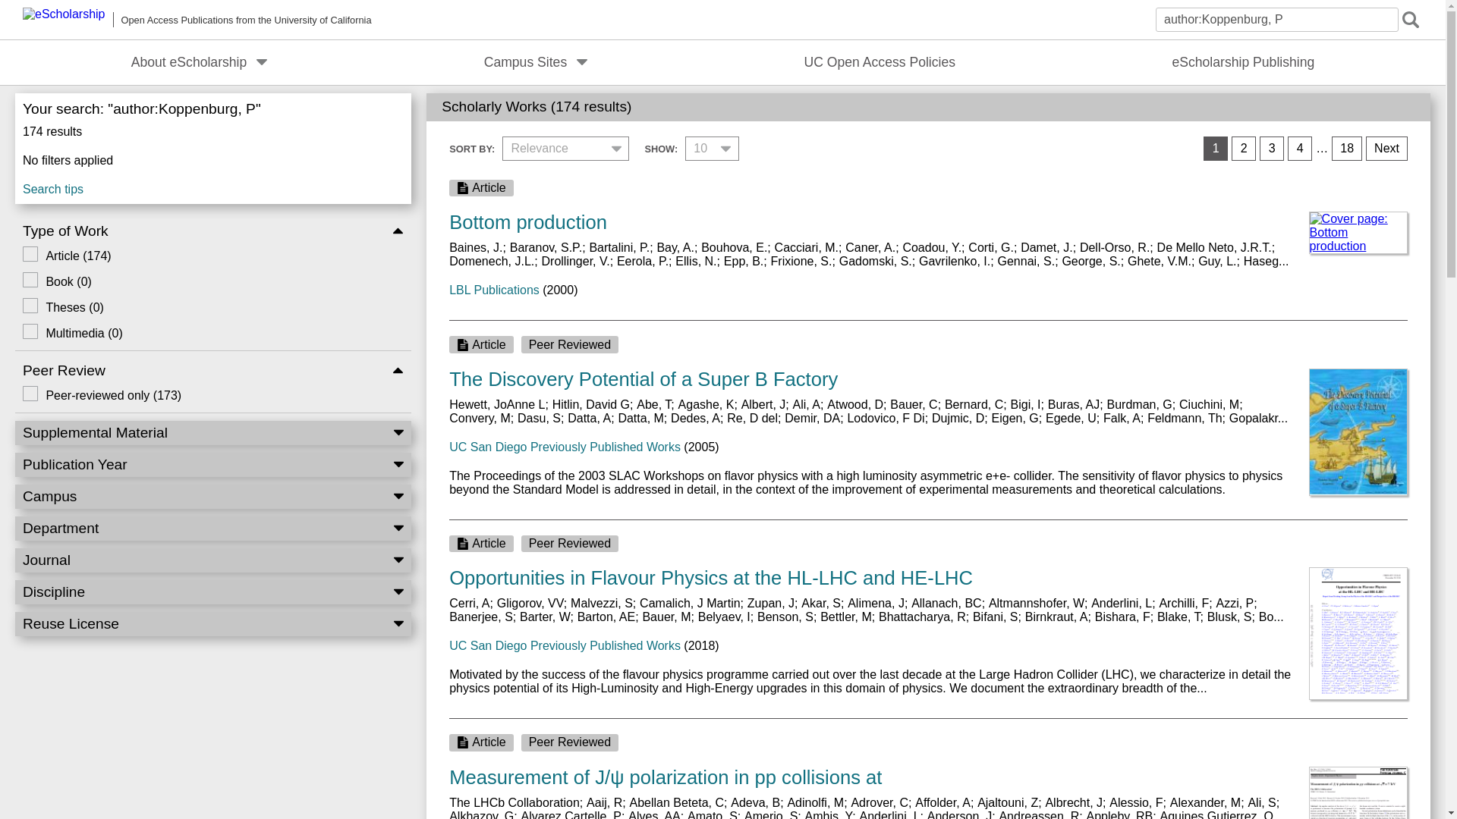  I want to click on 2, so click(1243, 149).